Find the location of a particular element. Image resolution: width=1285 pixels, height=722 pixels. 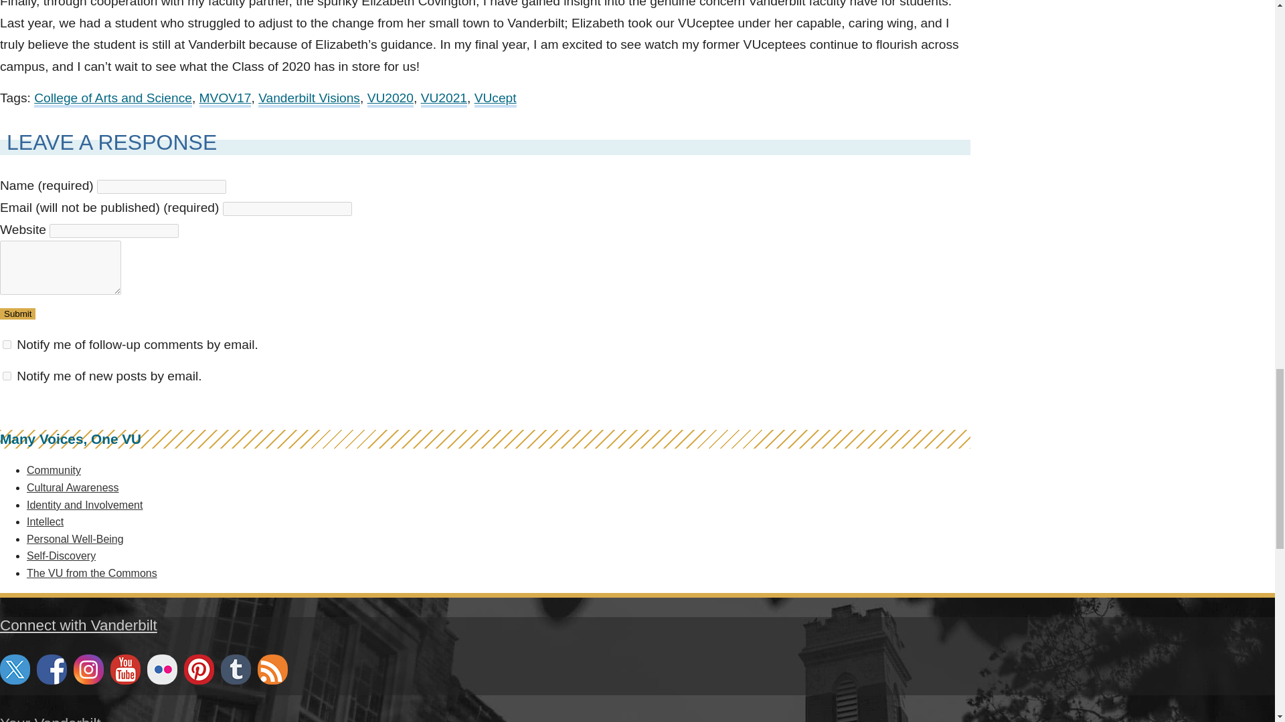

follow us on twitter is located at coordinates (15, 669).